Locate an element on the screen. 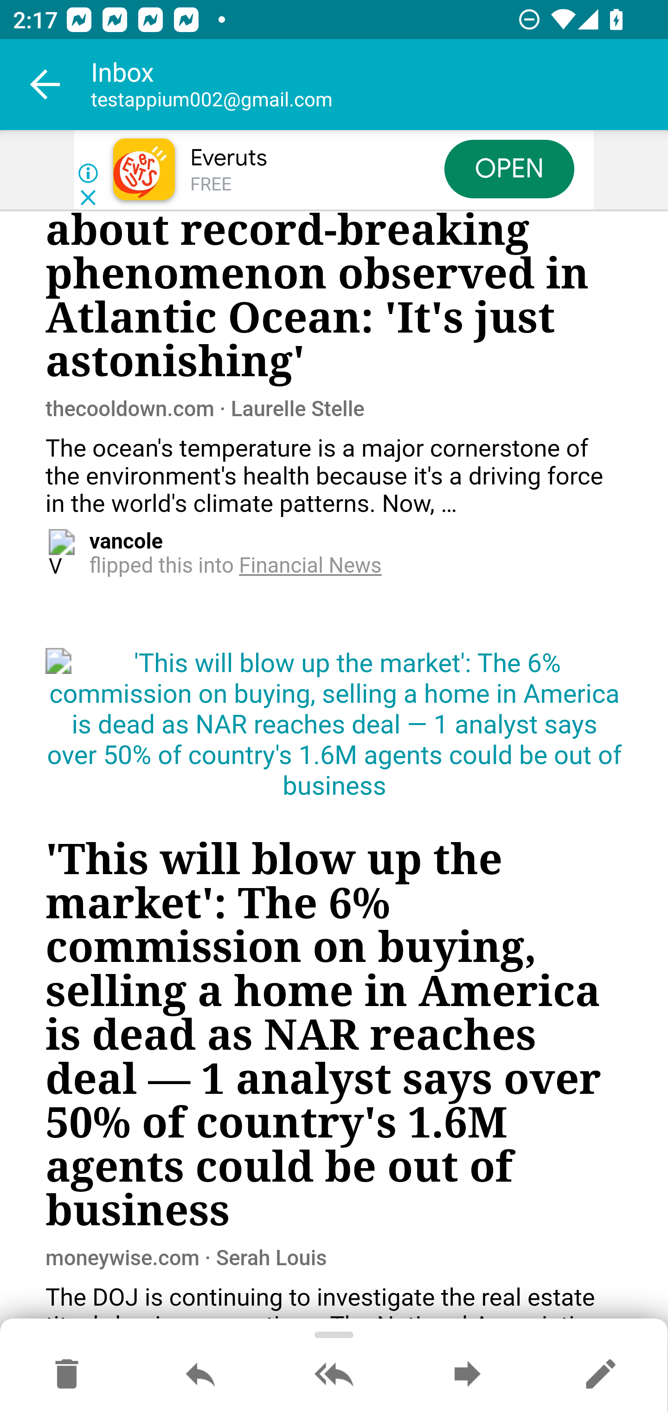  Financial News is located at coordinates (311, 566).